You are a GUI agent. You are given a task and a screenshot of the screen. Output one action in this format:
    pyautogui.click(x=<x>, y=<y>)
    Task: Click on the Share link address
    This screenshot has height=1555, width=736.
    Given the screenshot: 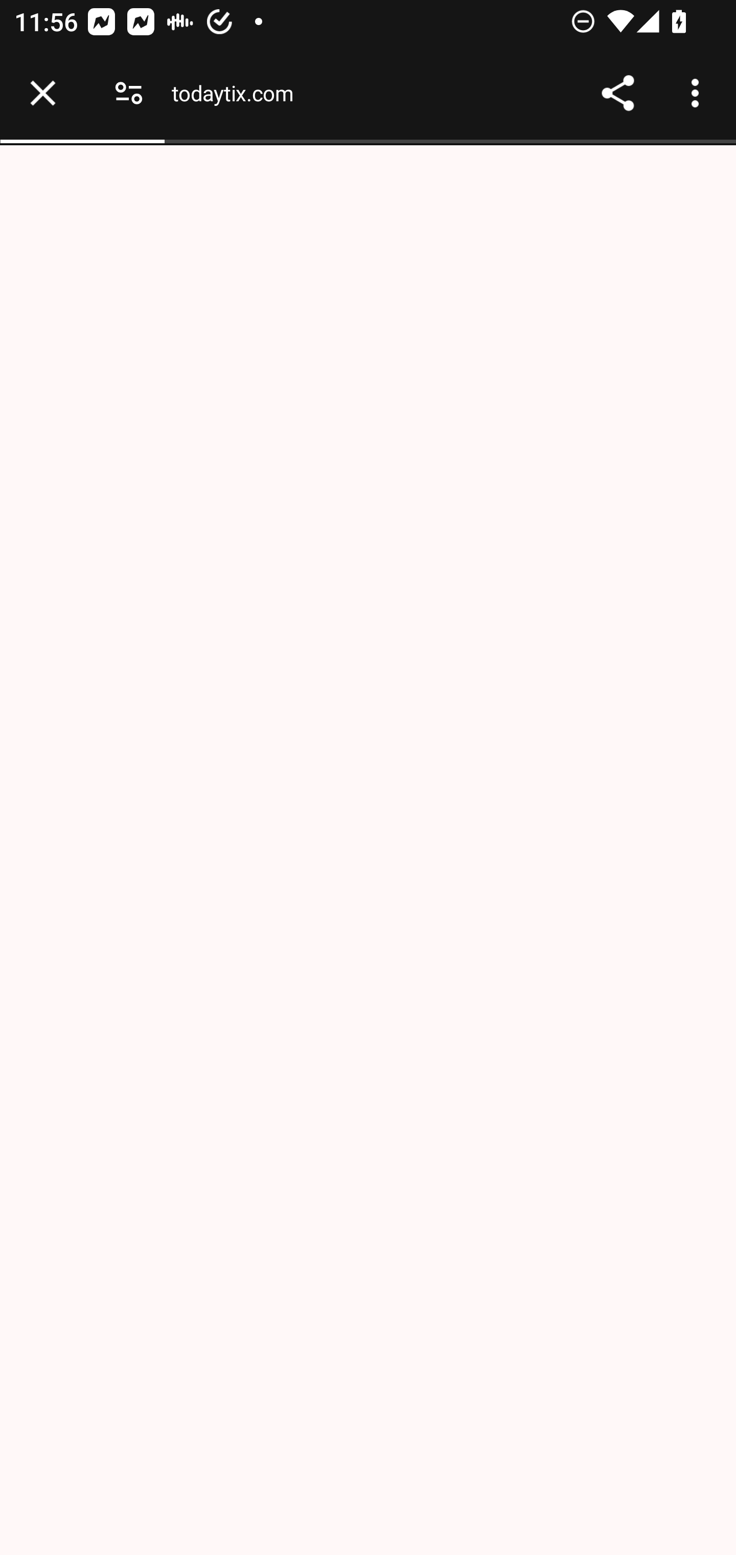 What is the action you would take?
    pyautogui.click(x=617, y=93)
    